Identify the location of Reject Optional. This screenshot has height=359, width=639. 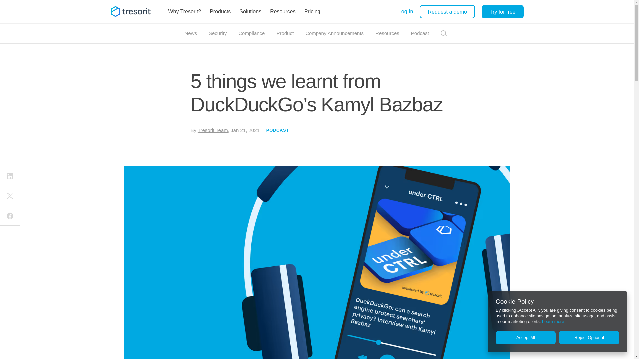
(589, 337).